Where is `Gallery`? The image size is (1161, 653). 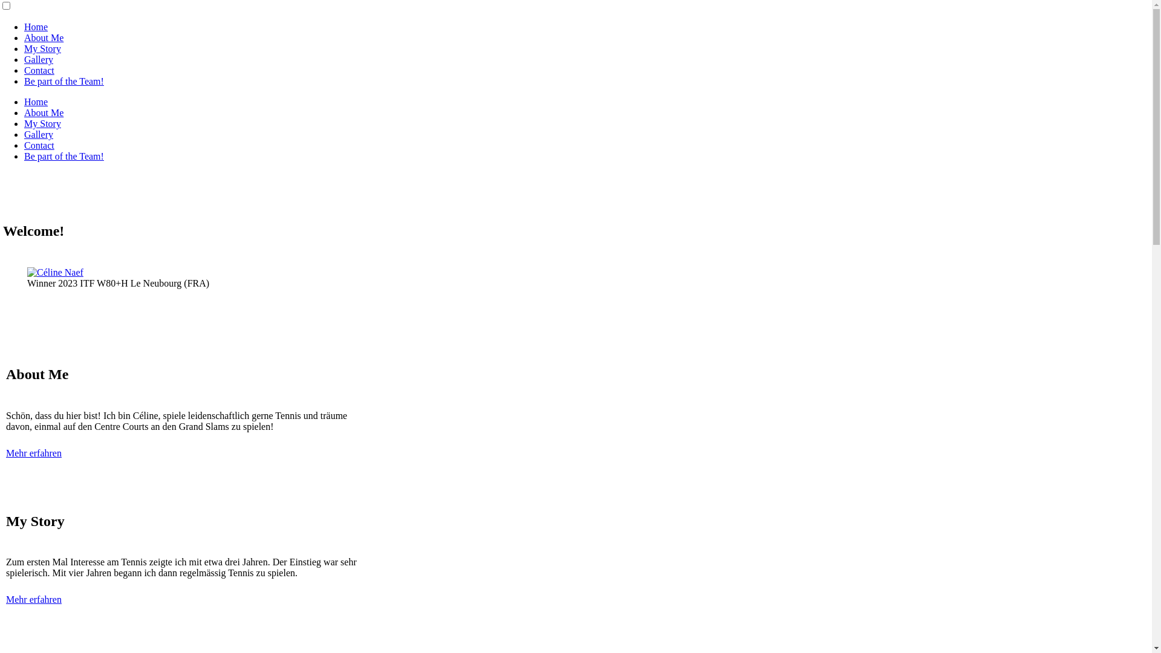
Gallery is located at coordinates (39, 59).